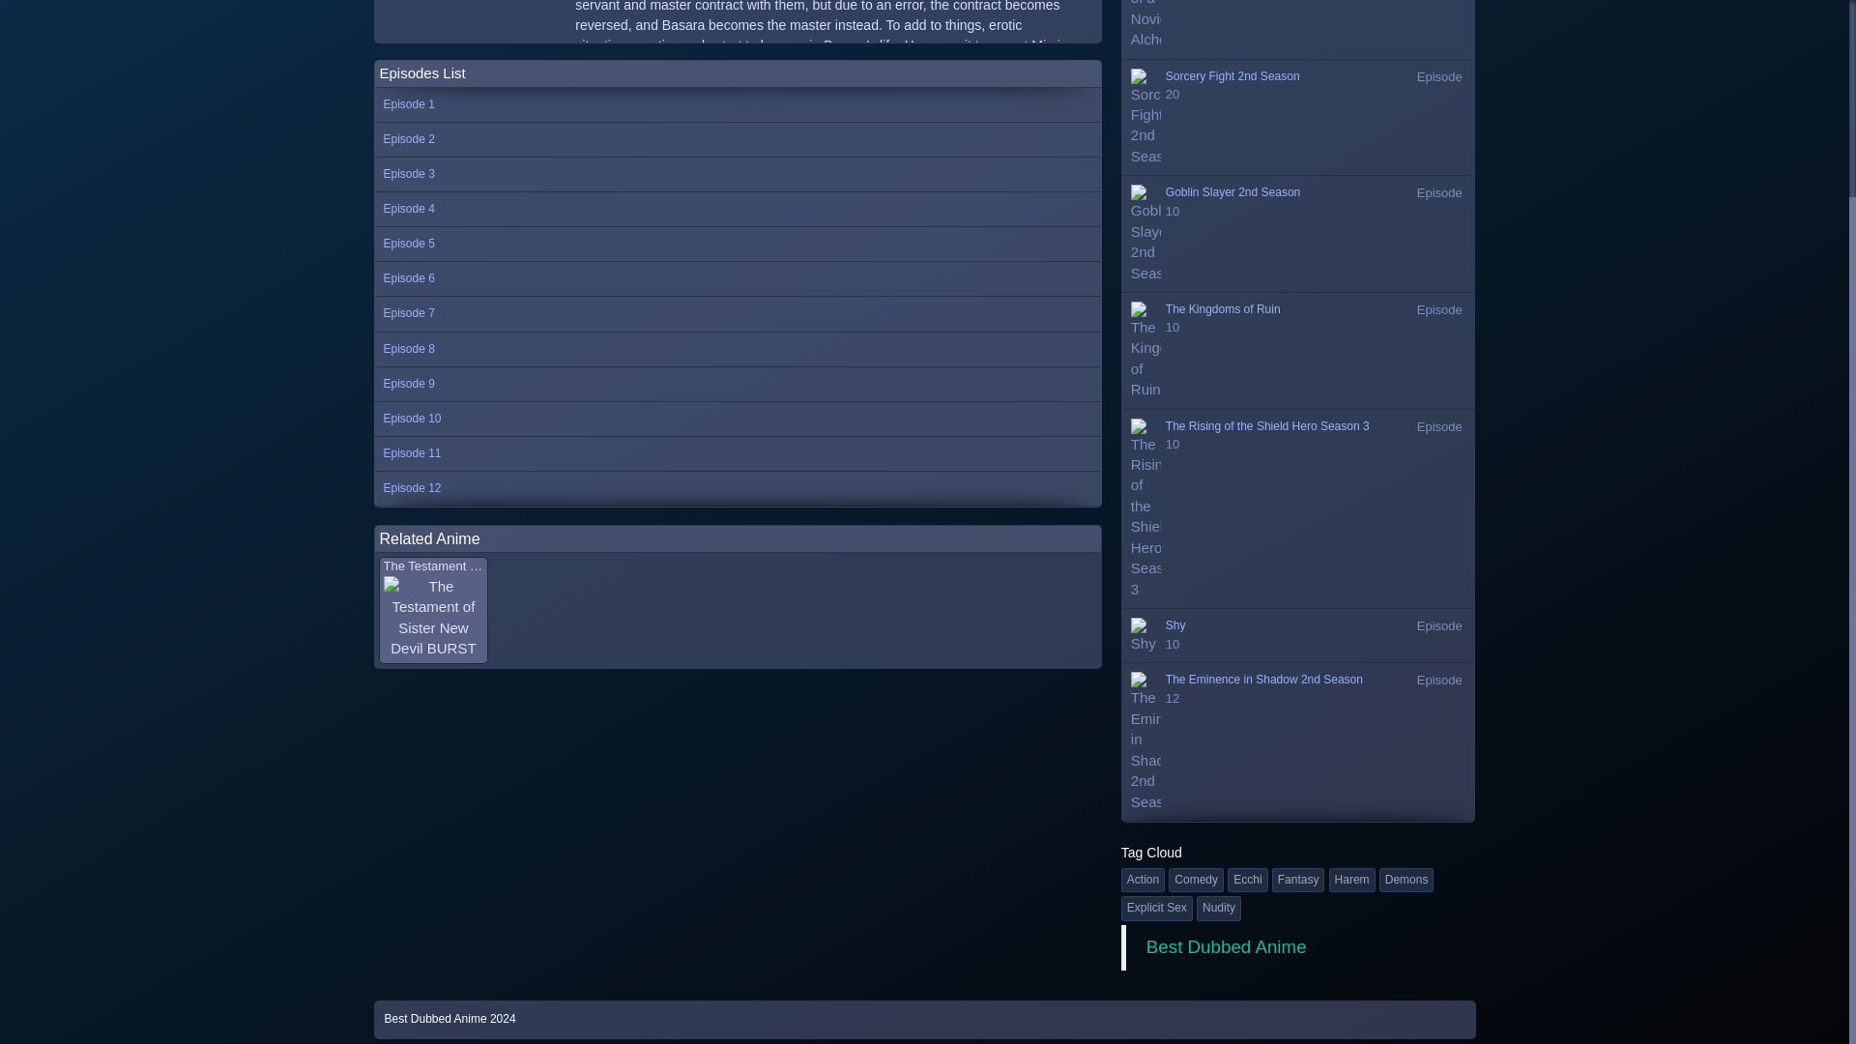  What do you see at coordinates (1299, 352) in the screenshot?
I see `Explicit Sex` at bounding box center [1299, 352].